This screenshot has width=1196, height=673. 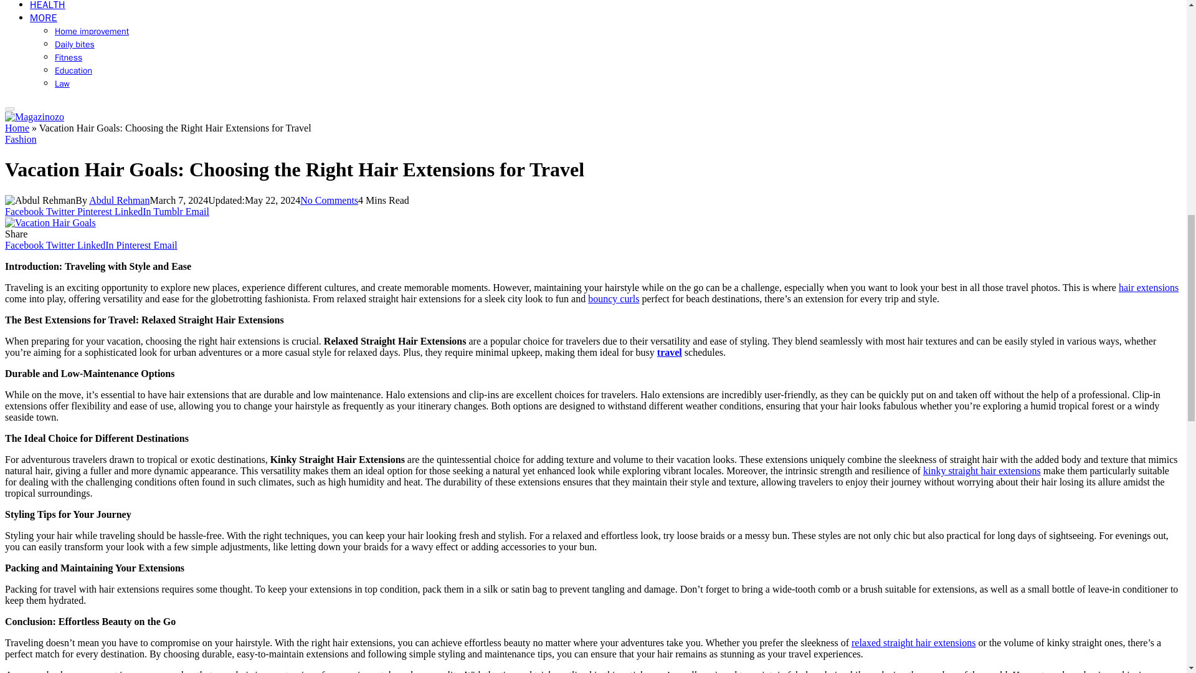 I want to click on Share via Email, so click(x=197, y=211).